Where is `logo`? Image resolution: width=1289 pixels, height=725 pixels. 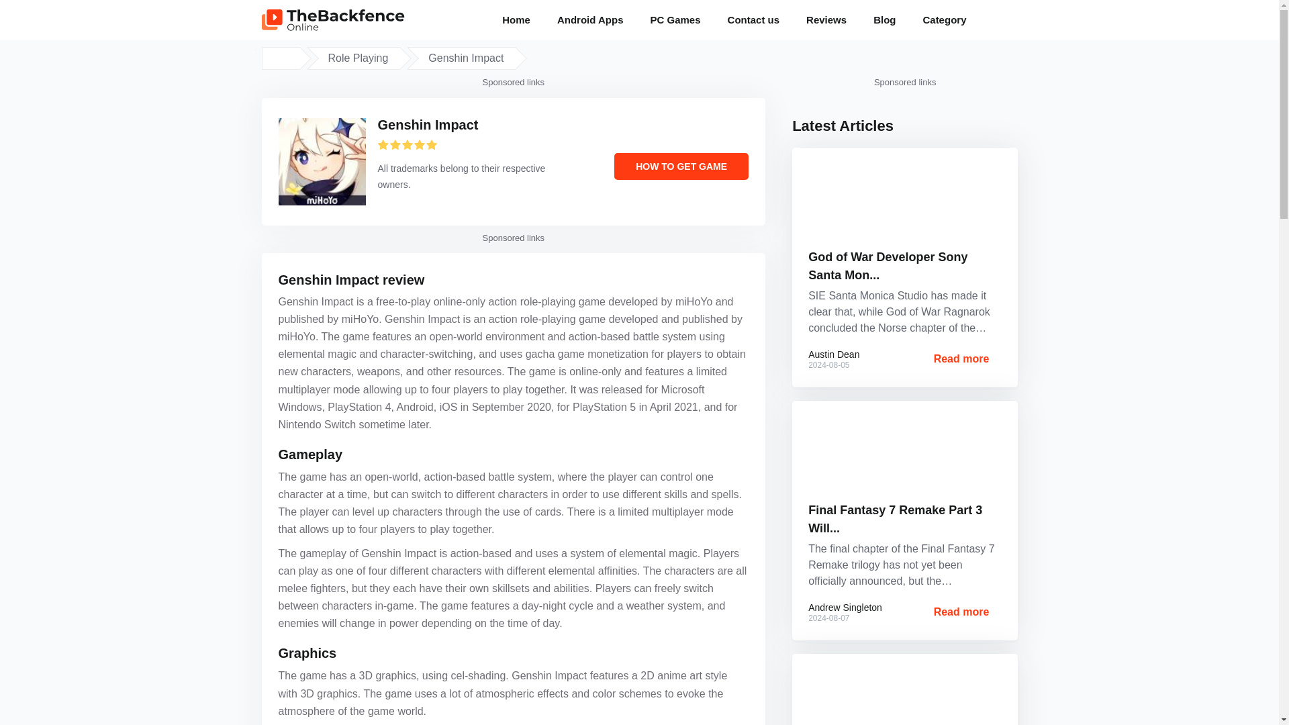 logo is located at coordinates (333, 20).